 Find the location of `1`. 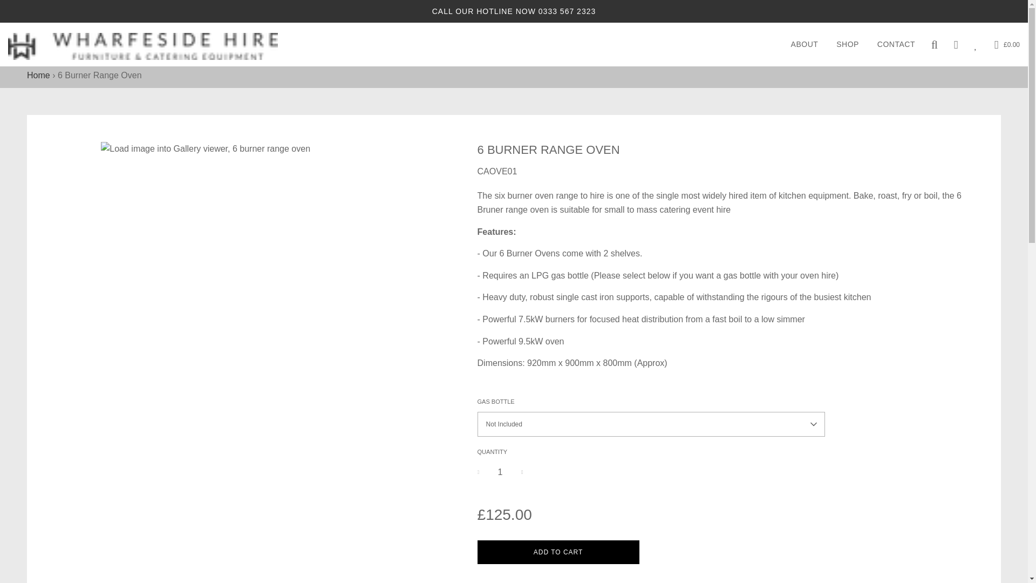

1 is located at coordinates (500, 472).